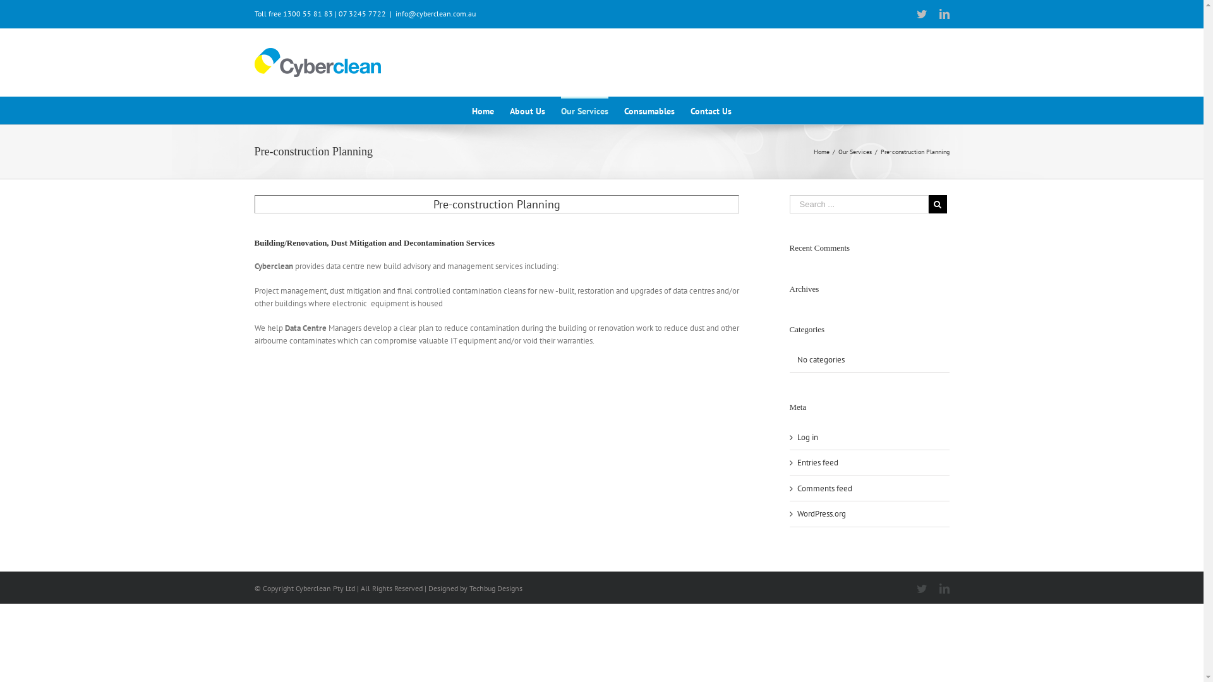  What do you see at coordinates (483, 110) in the screenshot?
I see `Home` at bounding box center [483, 110].